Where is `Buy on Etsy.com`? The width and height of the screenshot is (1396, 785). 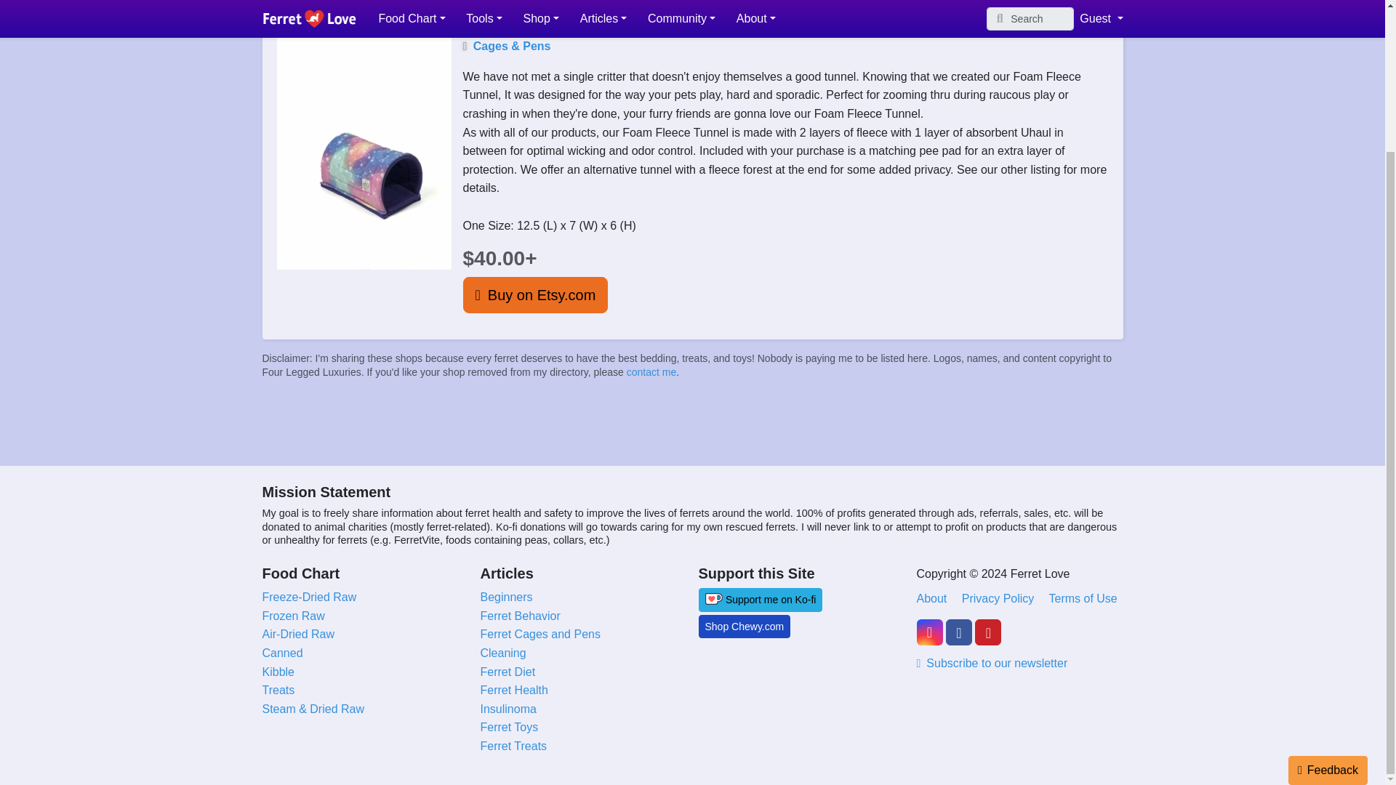 Buy on Etsy.com is located at coordinates (534, 295).